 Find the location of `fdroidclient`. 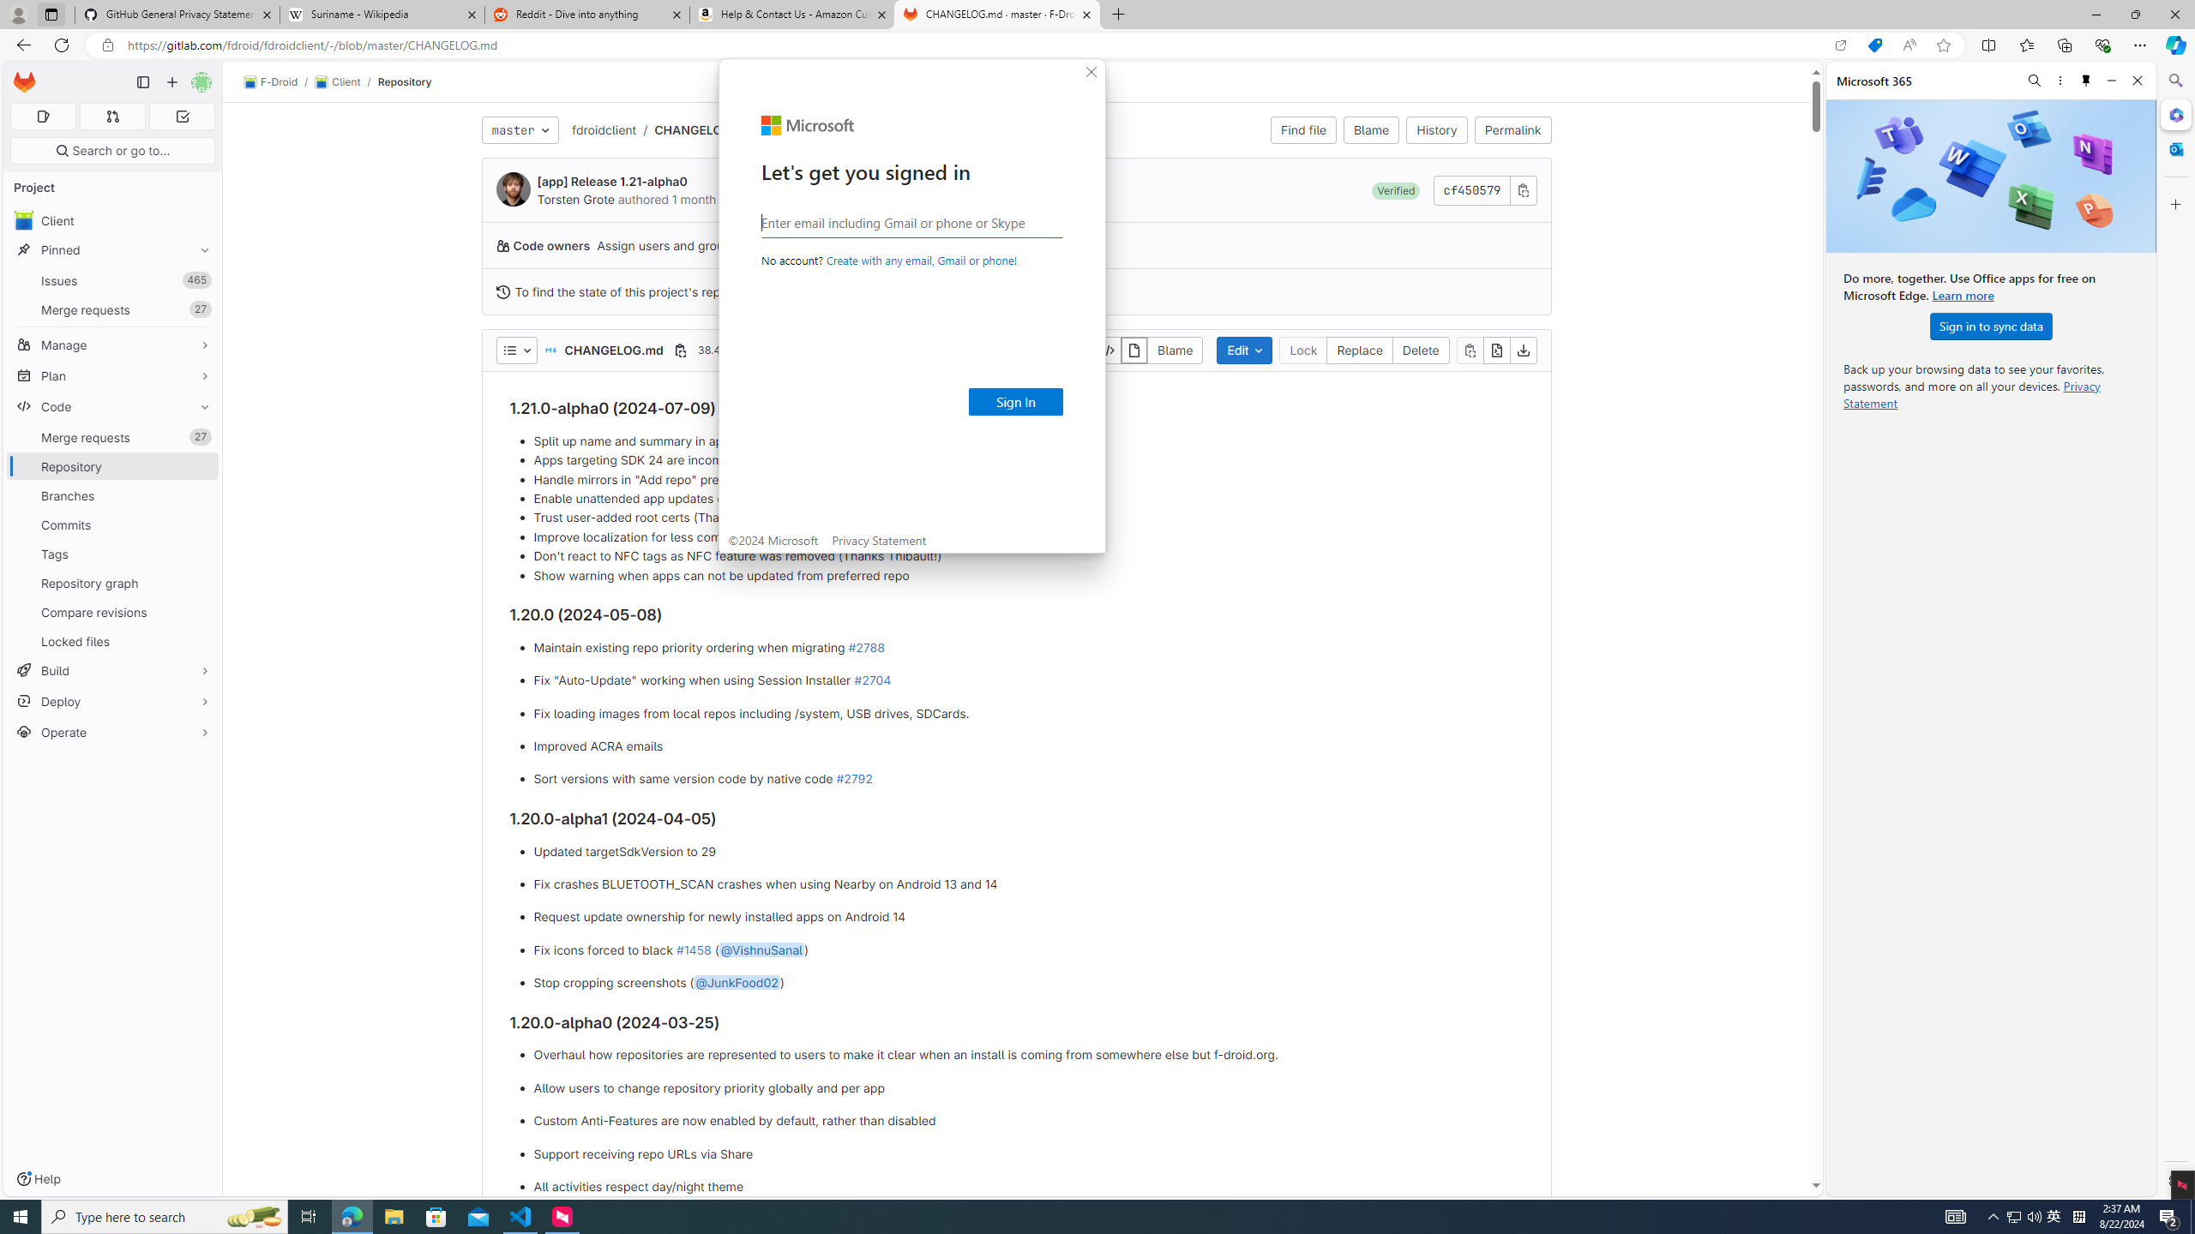

fdroidclient is located at coordinates (604, 129).